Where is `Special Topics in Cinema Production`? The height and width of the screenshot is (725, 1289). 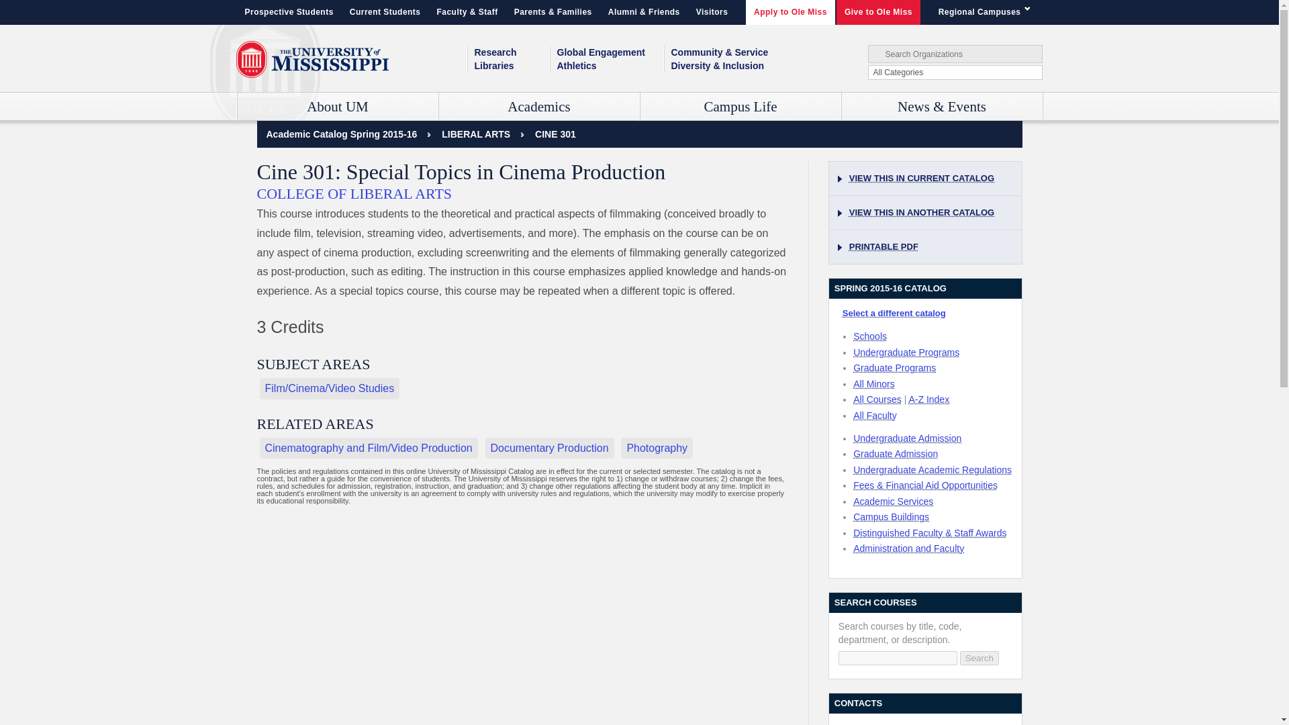
Special Topics in Cinema Production is located at coordinates (555, 134).